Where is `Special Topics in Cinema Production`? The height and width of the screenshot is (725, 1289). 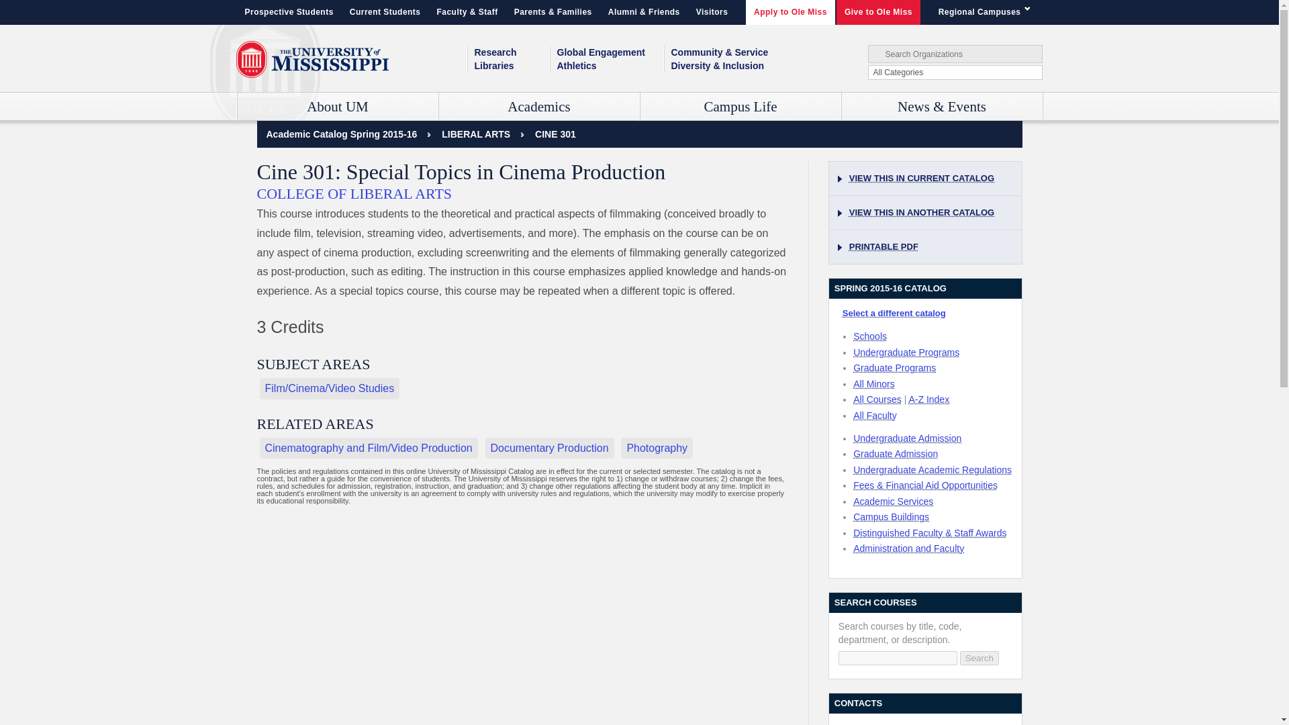
Special Topics in Cinema Production is located at coordinates (555, 134).